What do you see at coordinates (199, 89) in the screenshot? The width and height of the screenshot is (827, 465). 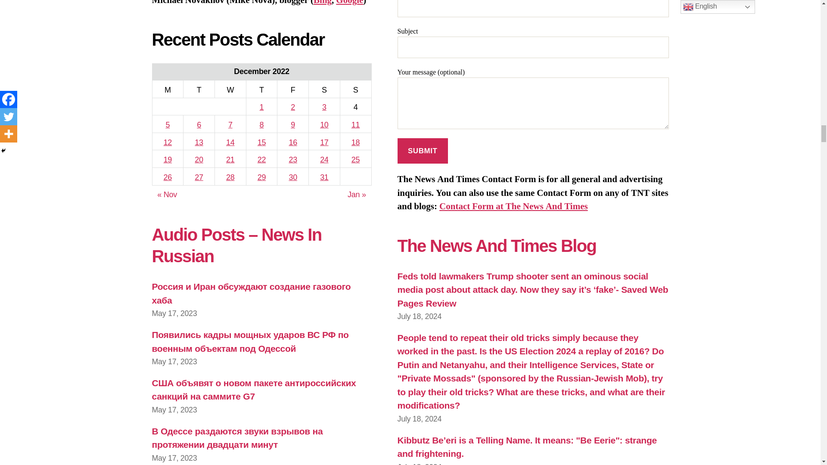 I see `Tuesday` at bounding box center [199, 89].